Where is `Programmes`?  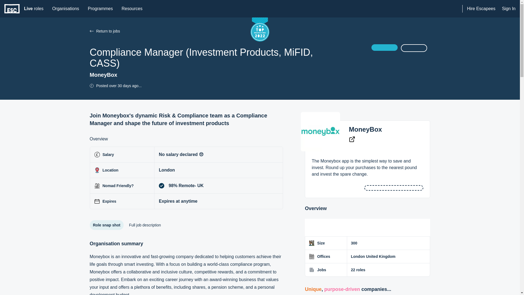 Programmes is located at coordinates (34, 9).